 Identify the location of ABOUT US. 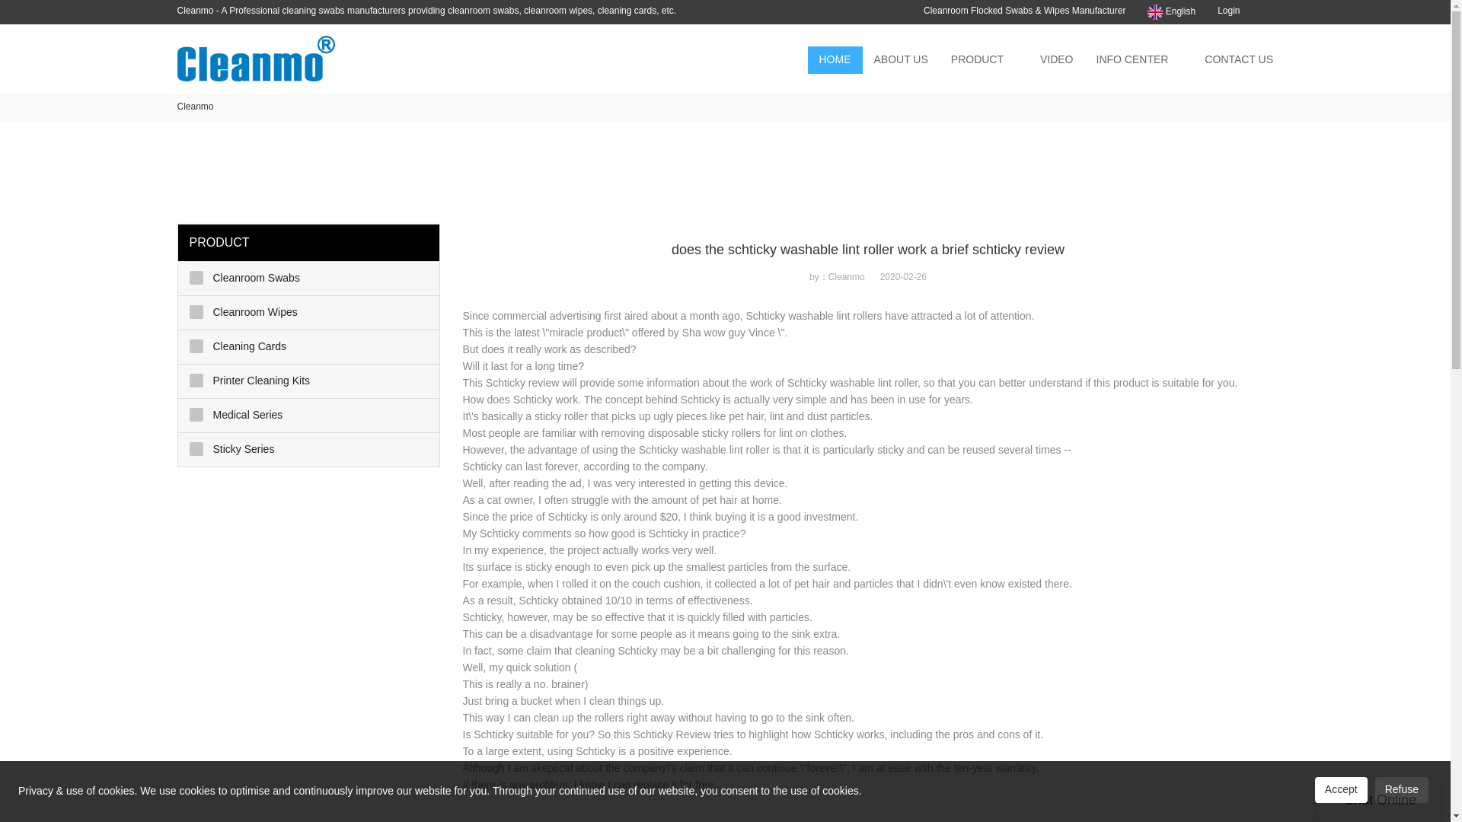
(900, 59).